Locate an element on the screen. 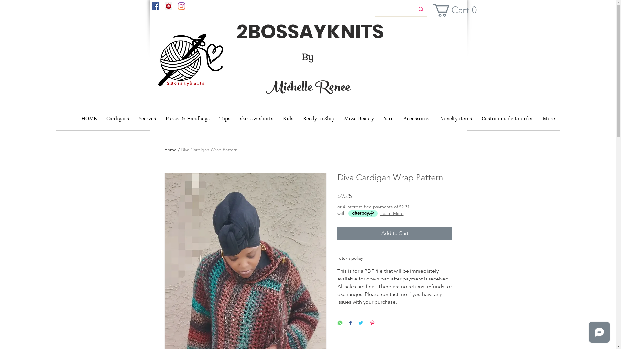 The image size is (621, 349). Diva Cardigan Wrap Pattern is located at coordinates (209, 150).